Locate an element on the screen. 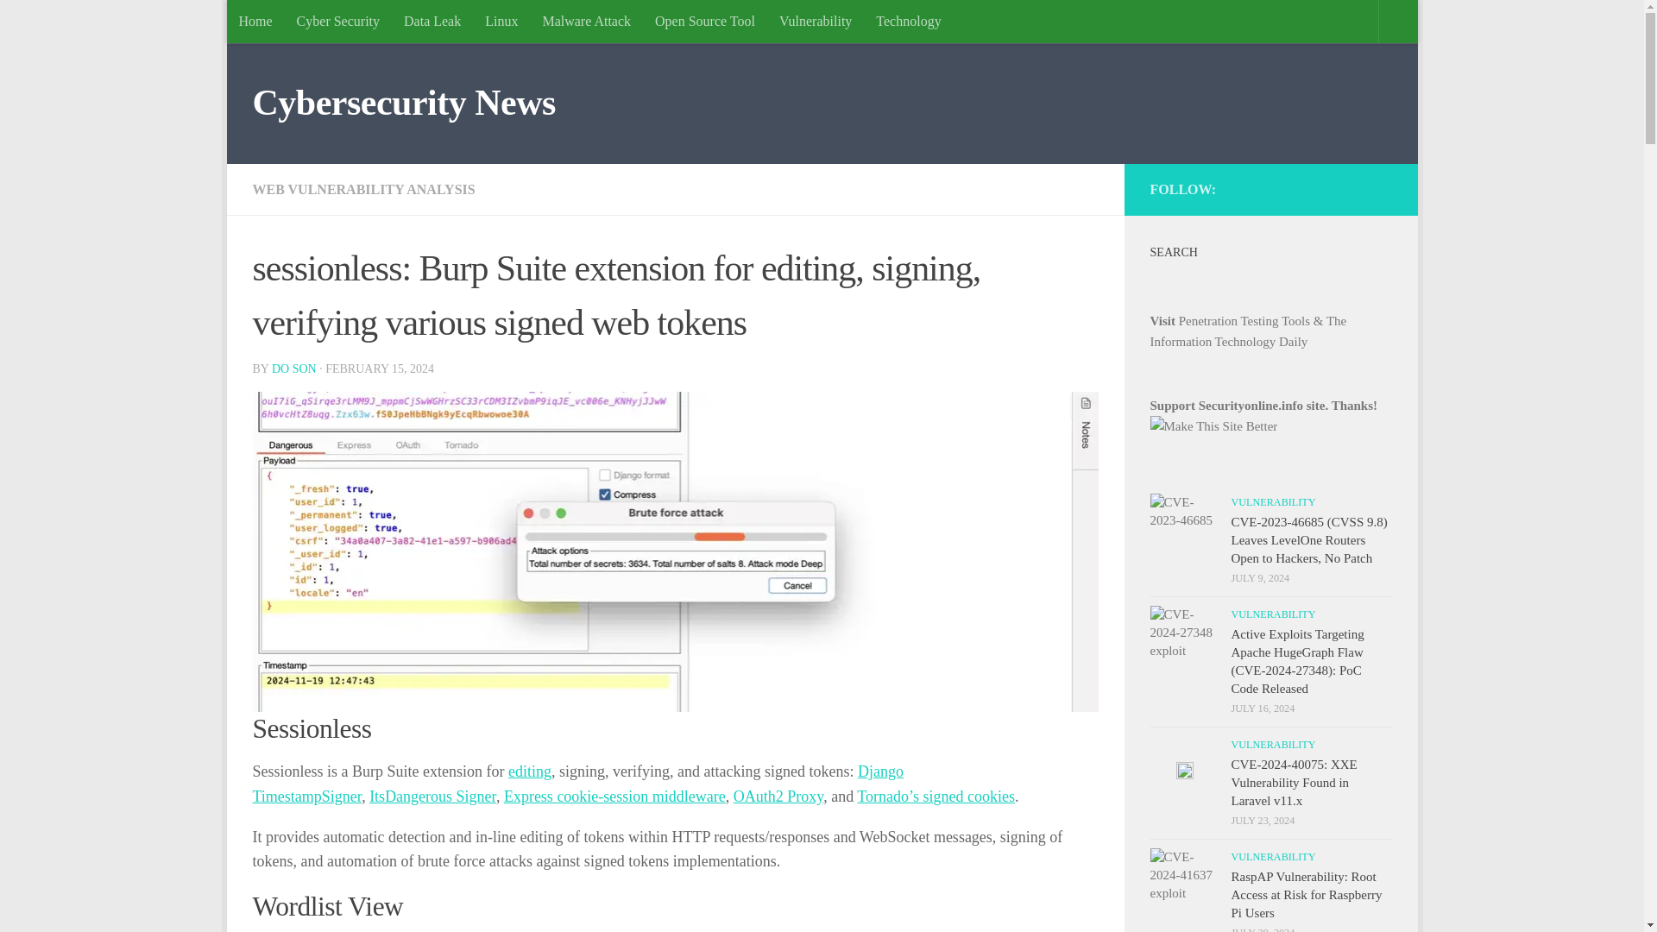  Linux is located at coordinates (501, 21).